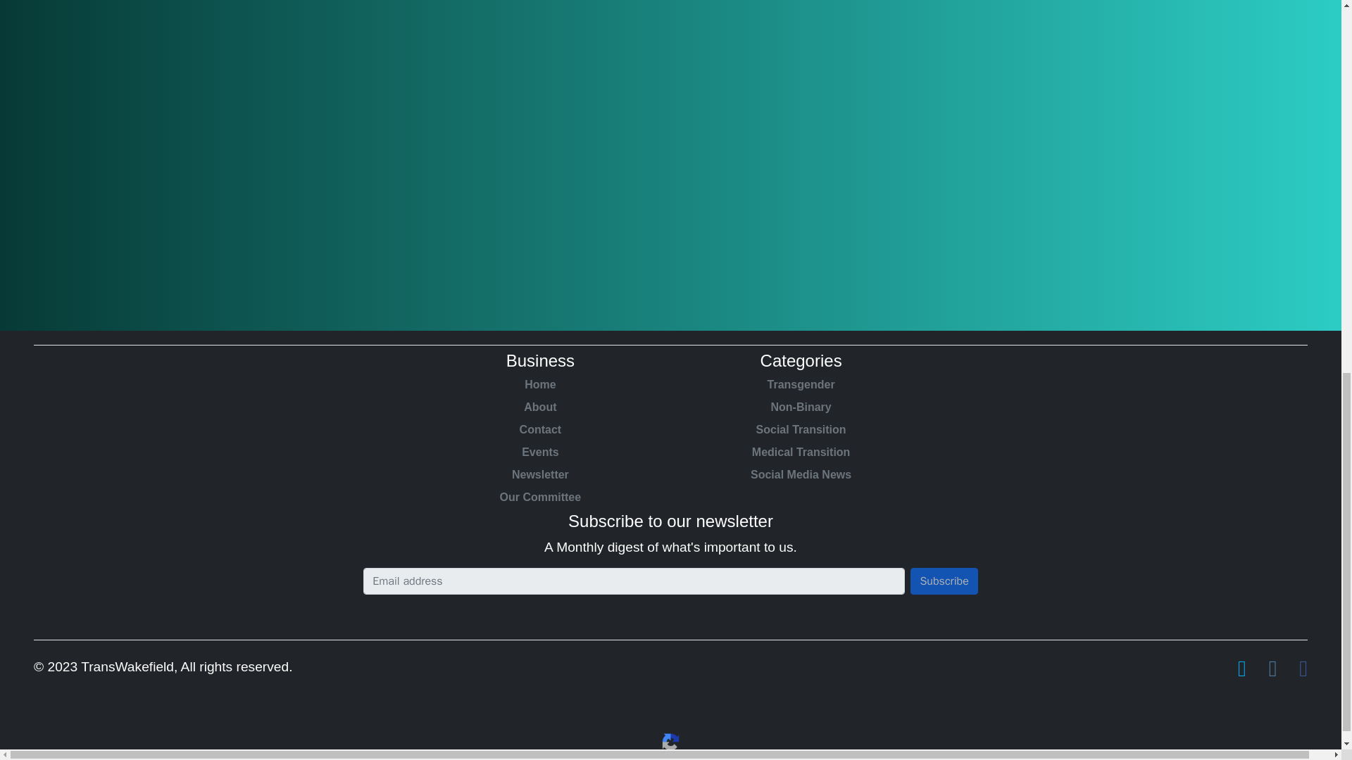  I want to click on Social Transition, so click(801, 430).